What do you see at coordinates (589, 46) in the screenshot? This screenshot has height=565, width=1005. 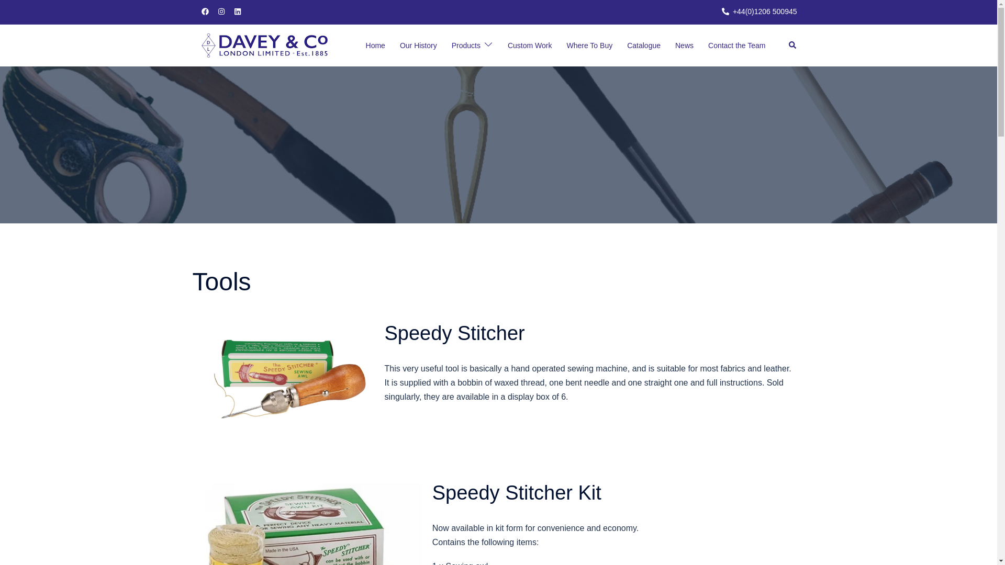 I see `Where To Buy` at bounding box center [589, 46].